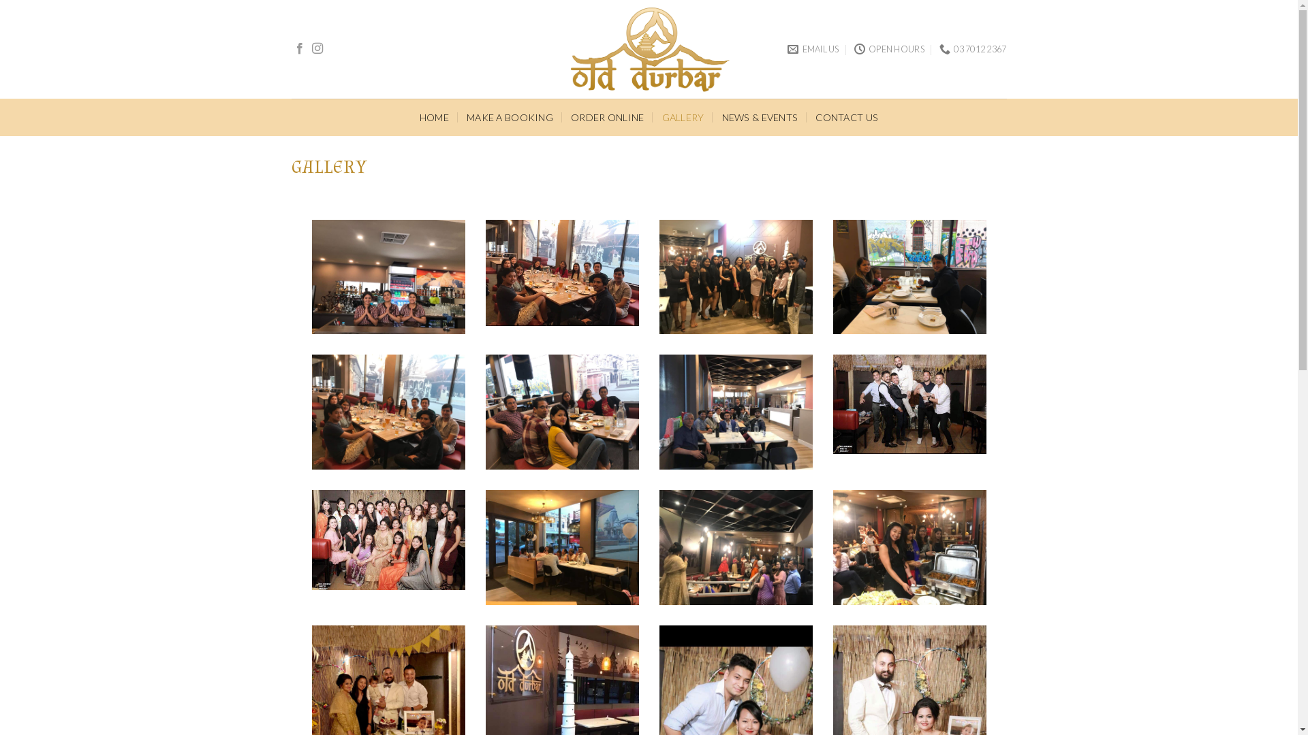 The height and width of the screenshot is (735, 1308). What do you see at coordinates (813, 49) in the screenshot?
I see `EMAIL US` at bounding box center [813, 49].